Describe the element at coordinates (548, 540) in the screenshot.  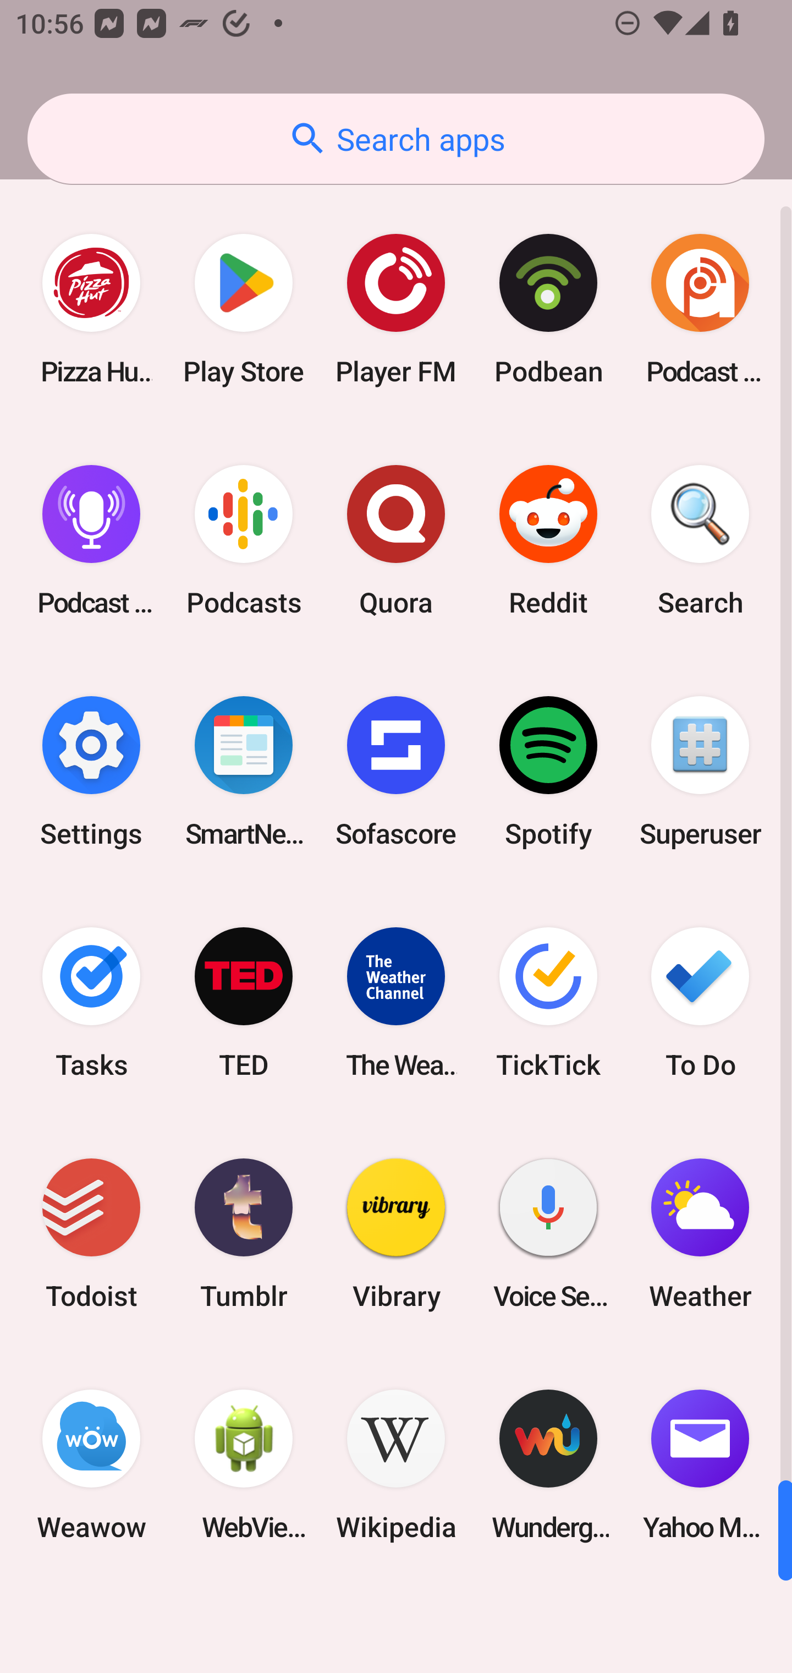
I see `Reddit` at that location.